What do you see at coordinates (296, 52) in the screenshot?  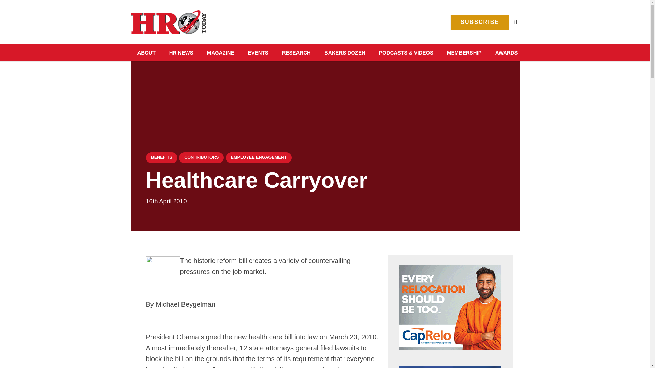 I see `RESEARCH` at bounding box center [296, 52].